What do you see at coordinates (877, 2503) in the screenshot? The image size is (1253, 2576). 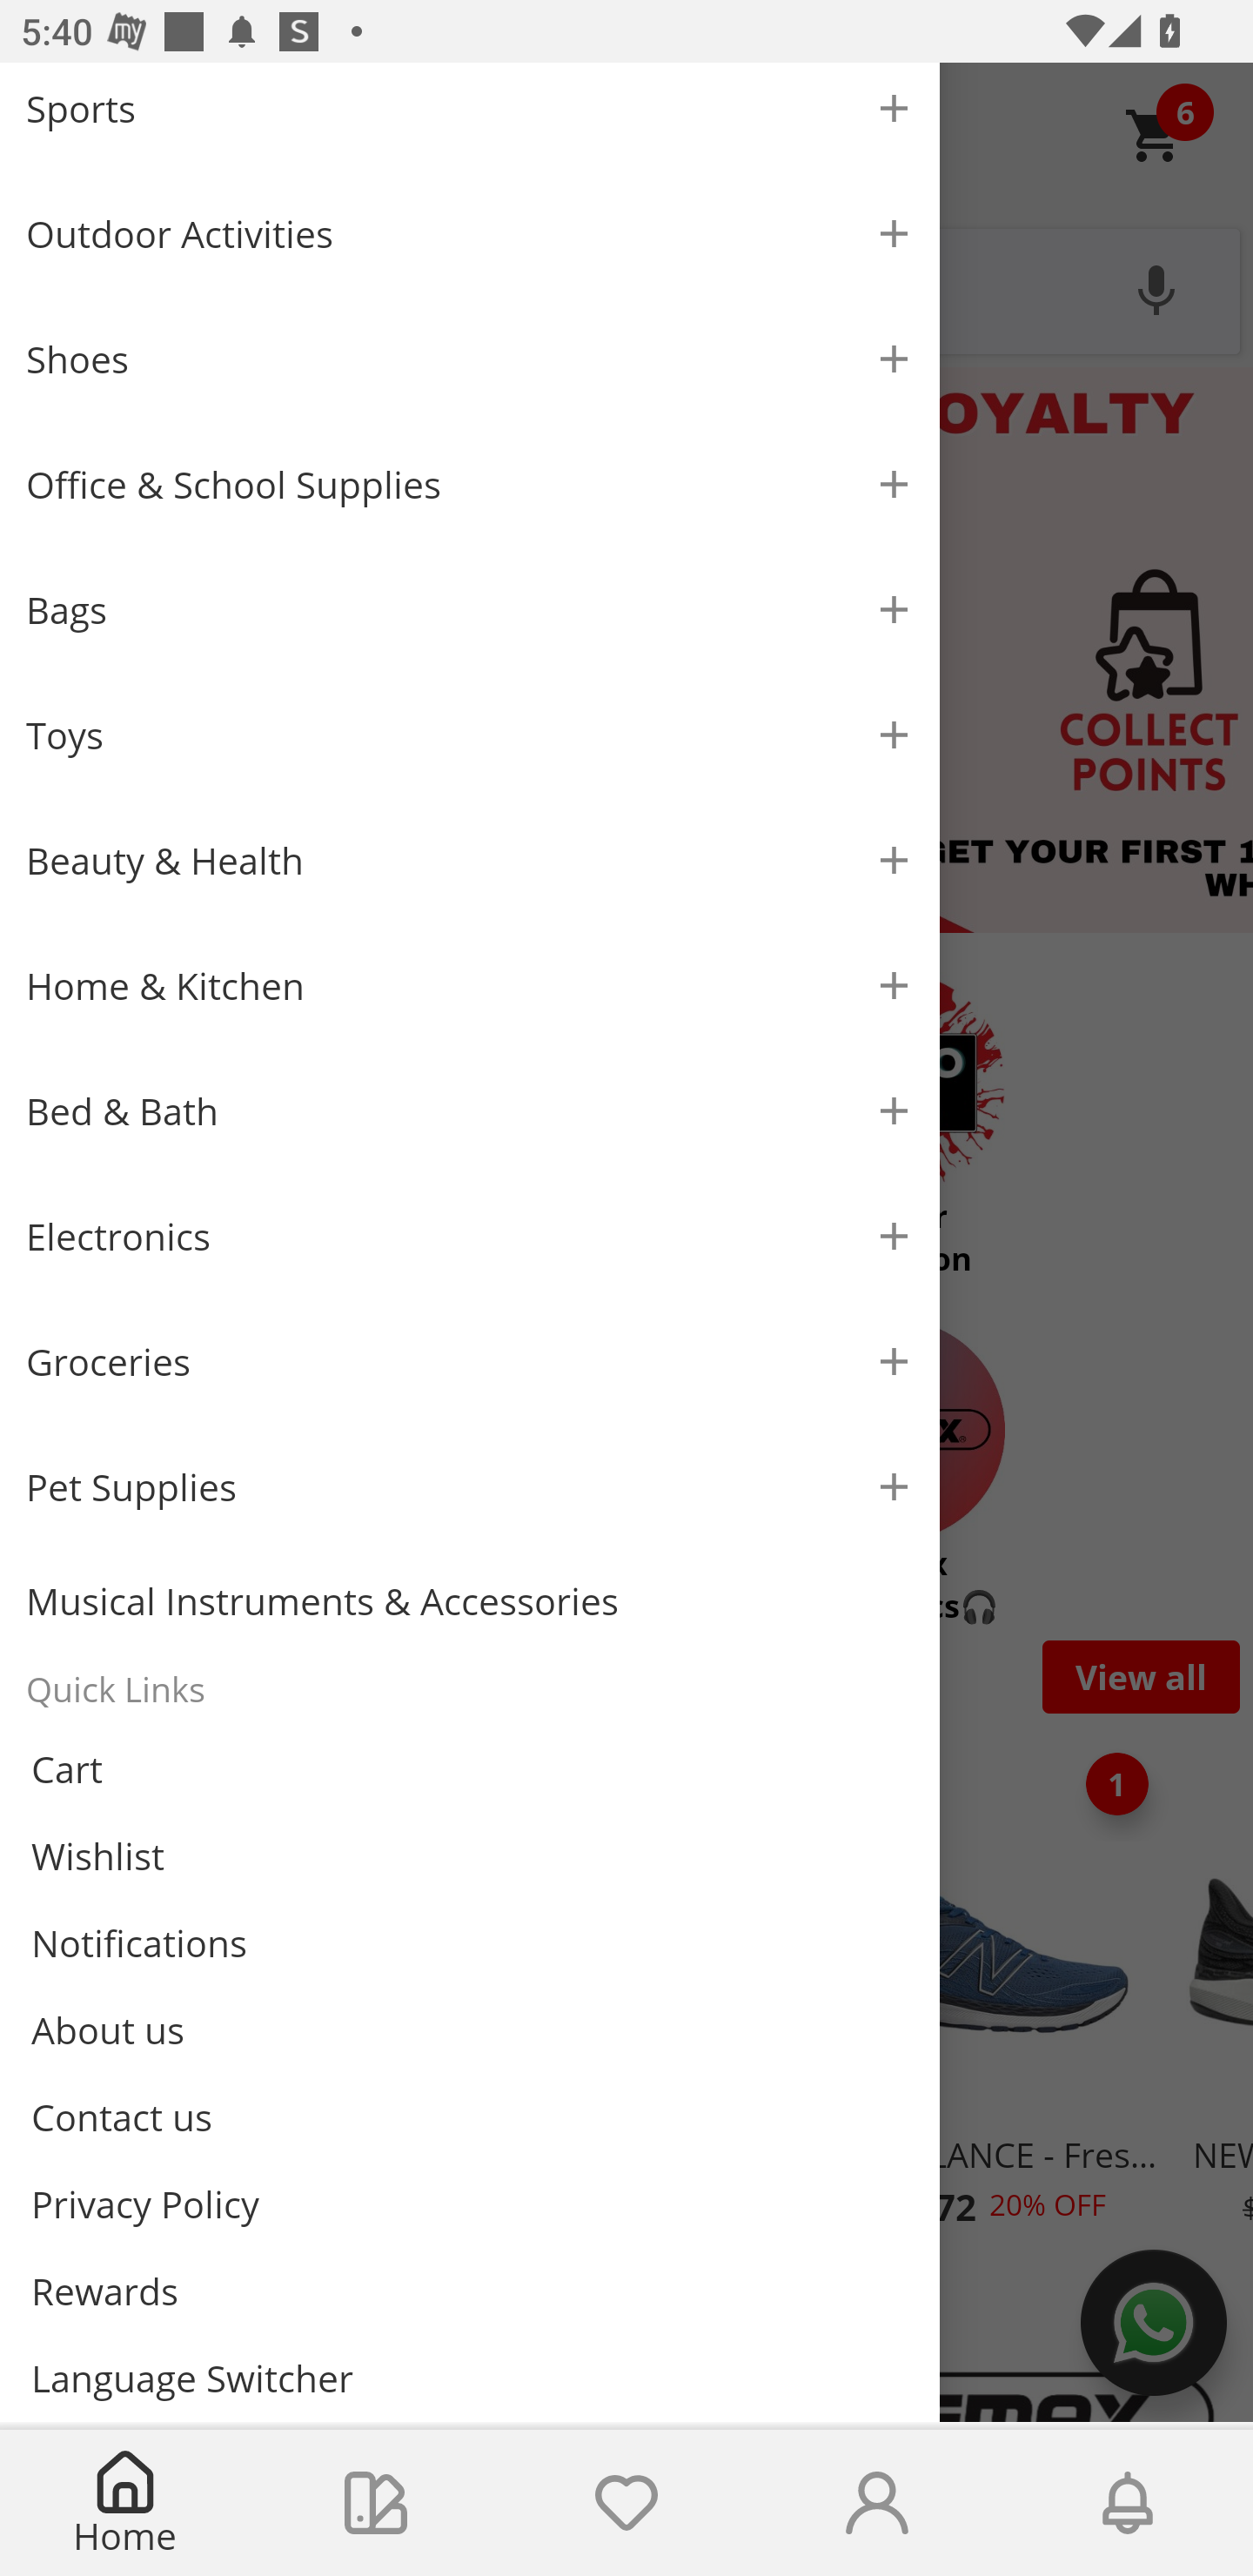 I see `Account` at bounding box center [877, 2503].